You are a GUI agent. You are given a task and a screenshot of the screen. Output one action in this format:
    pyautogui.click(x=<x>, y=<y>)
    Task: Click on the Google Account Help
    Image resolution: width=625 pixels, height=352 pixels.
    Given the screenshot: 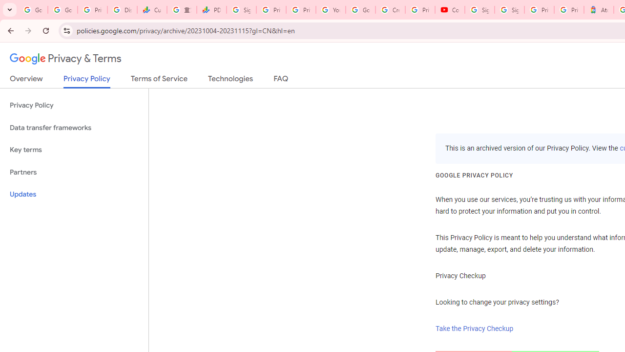 What is the action you would take?
    pyautogui.click(x=360, y=10)
    